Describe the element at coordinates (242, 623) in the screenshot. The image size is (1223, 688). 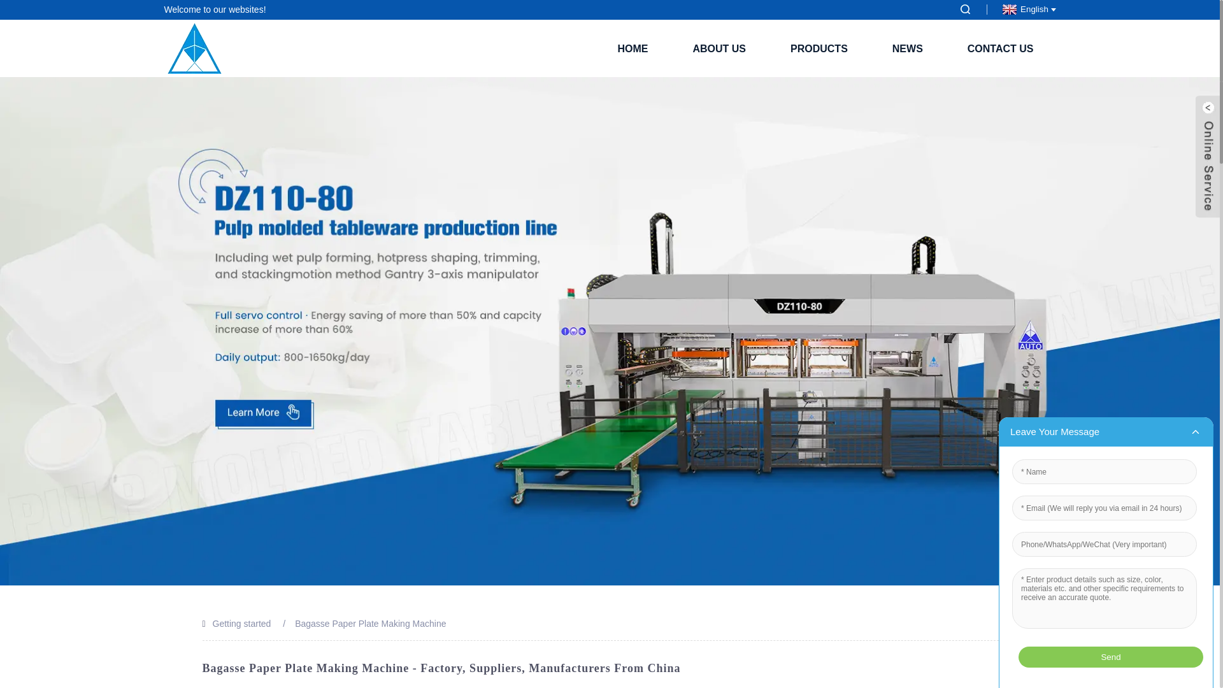
I see `Getting started` at that location.